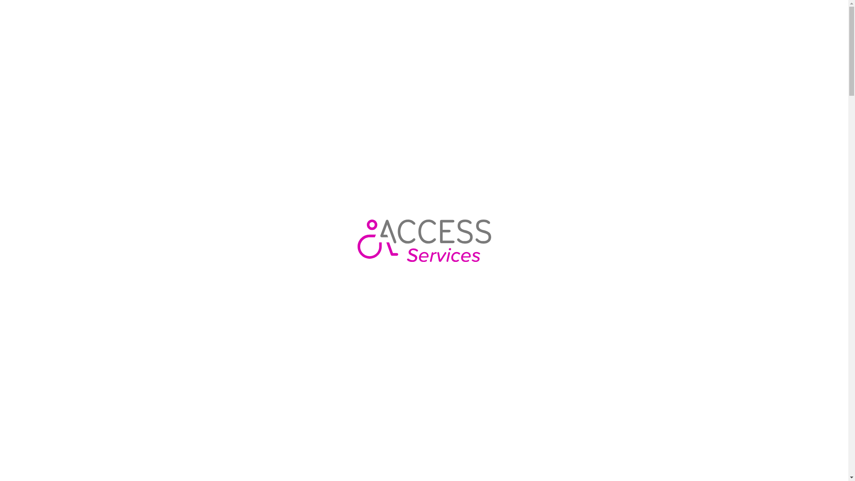 Image resolution: width=855 pixels, height=481 pixels. What do you see at coordinates (56, 21) in the screenshot?
I see `ACCESS-SERVICES` at bounding box center [56, 21].